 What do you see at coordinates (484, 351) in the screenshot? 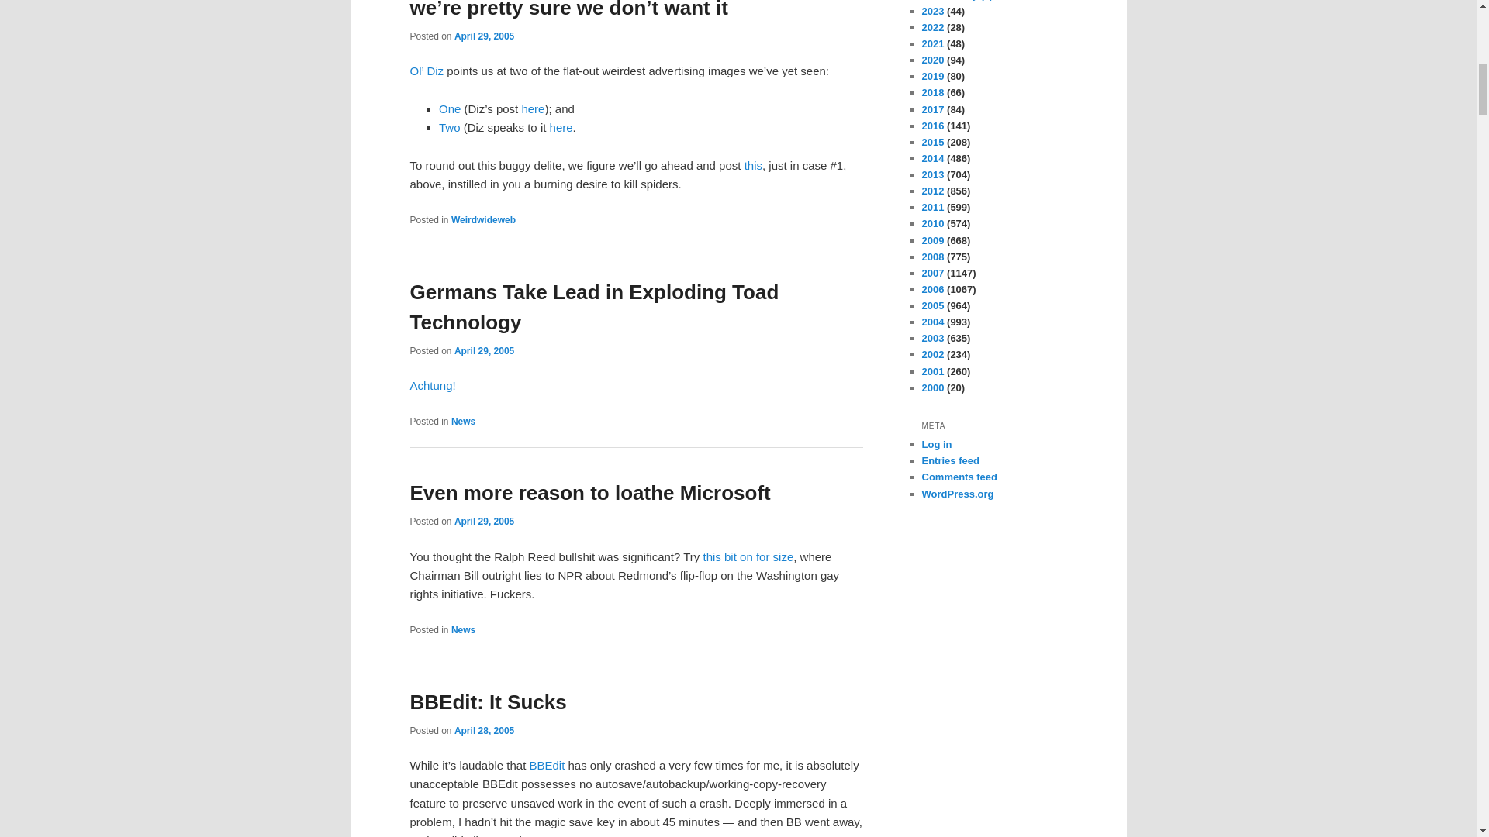
I see `April 29, 2005` at bounding box center [484, 351].